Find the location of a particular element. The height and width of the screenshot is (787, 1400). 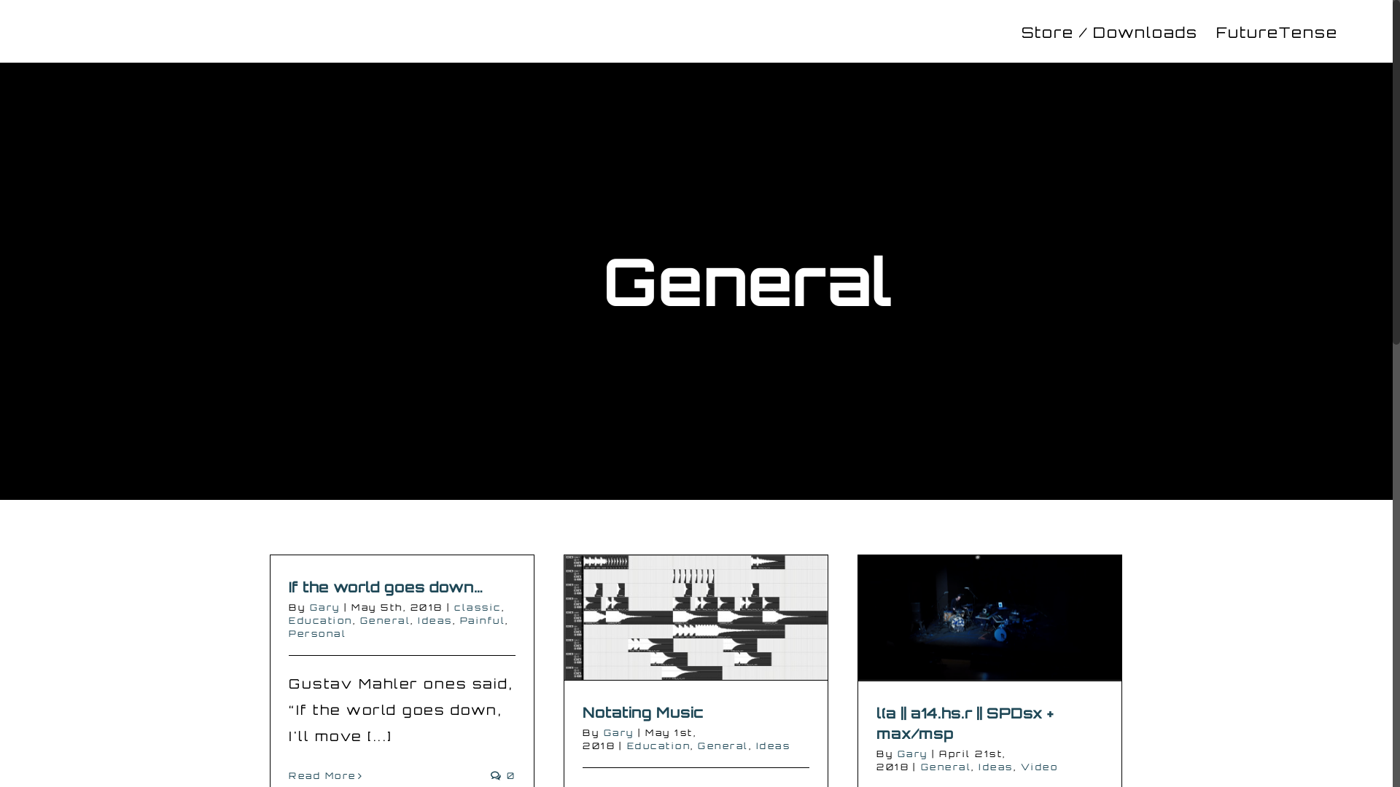

General is located at coordinates (723, 746).